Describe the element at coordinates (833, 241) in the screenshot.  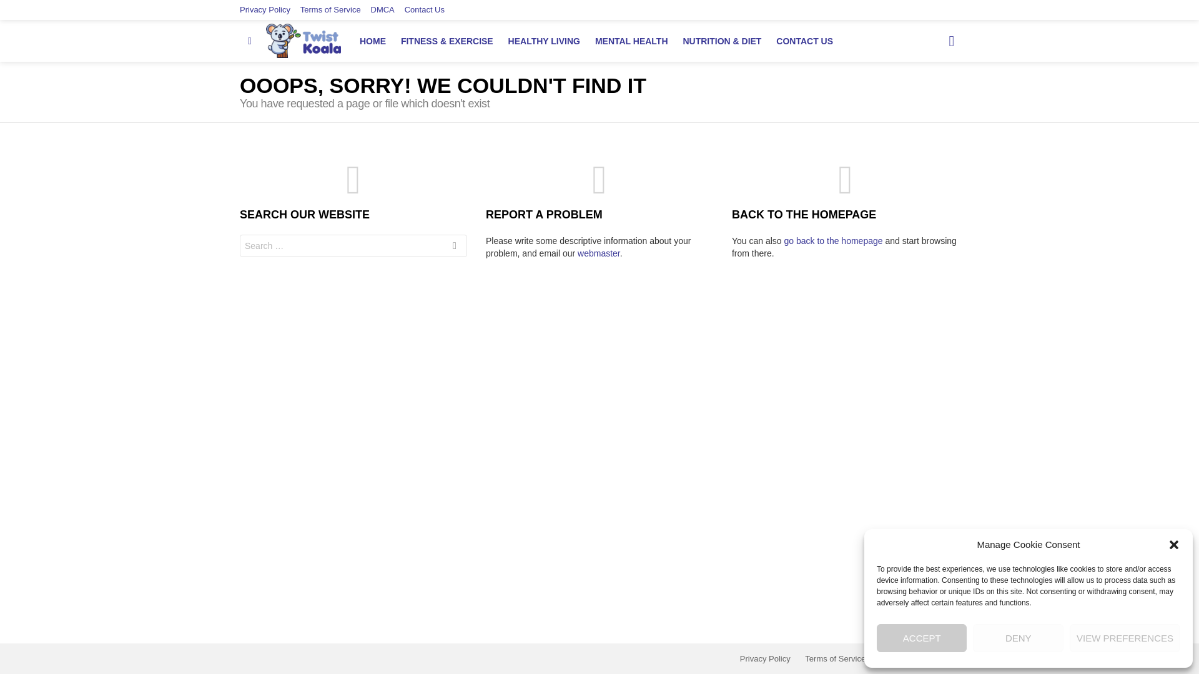
I see `go back to the homepage` at that location.